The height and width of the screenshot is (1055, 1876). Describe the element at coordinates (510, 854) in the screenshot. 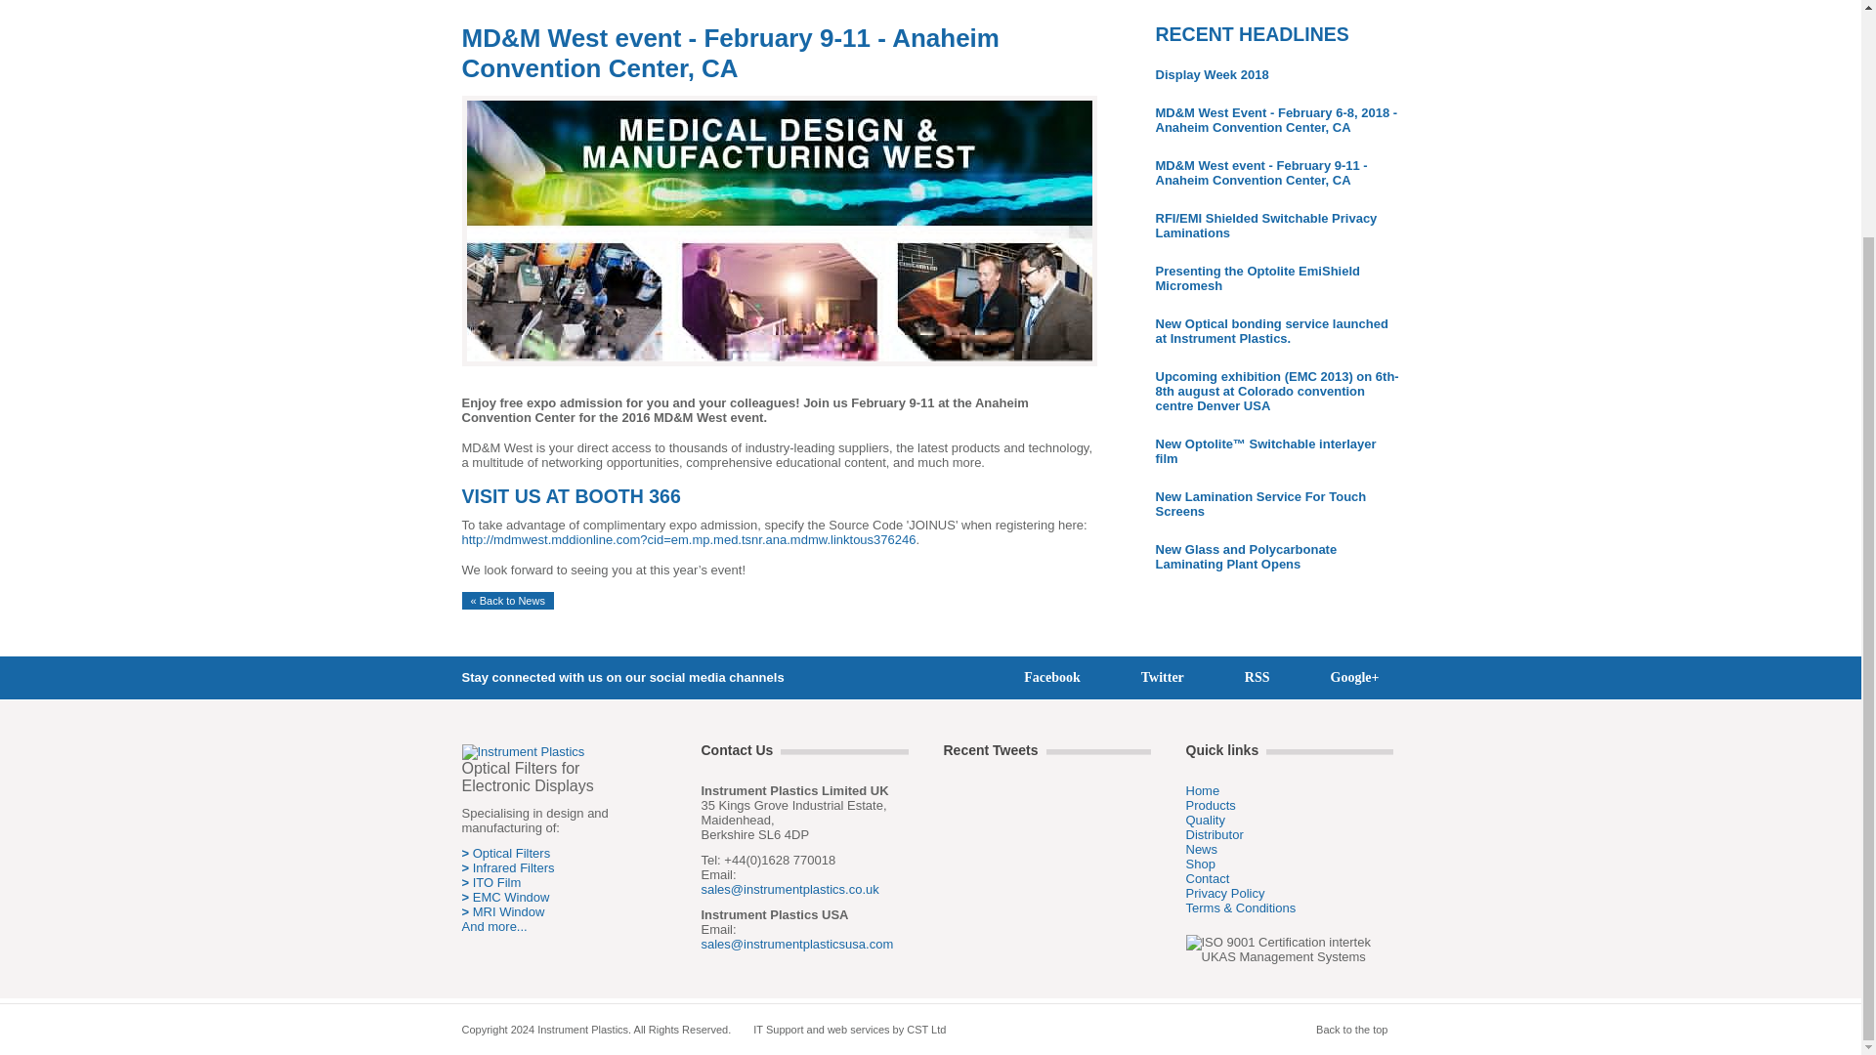

I see `Optical Filters` at that location.